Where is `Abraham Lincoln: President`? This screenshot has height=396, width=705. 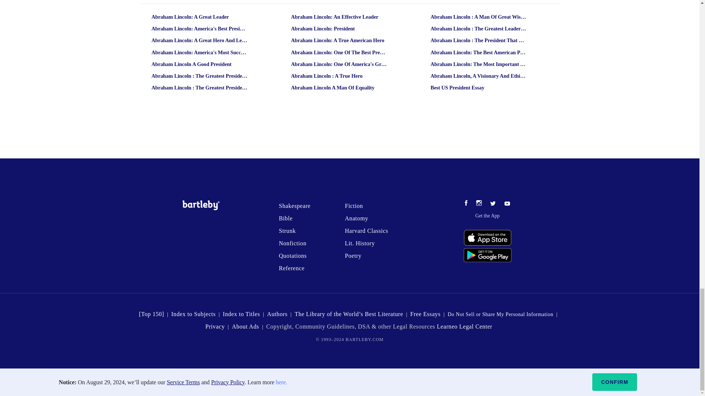 Abraham Lincoln: President is located at coordinates (339, 29).